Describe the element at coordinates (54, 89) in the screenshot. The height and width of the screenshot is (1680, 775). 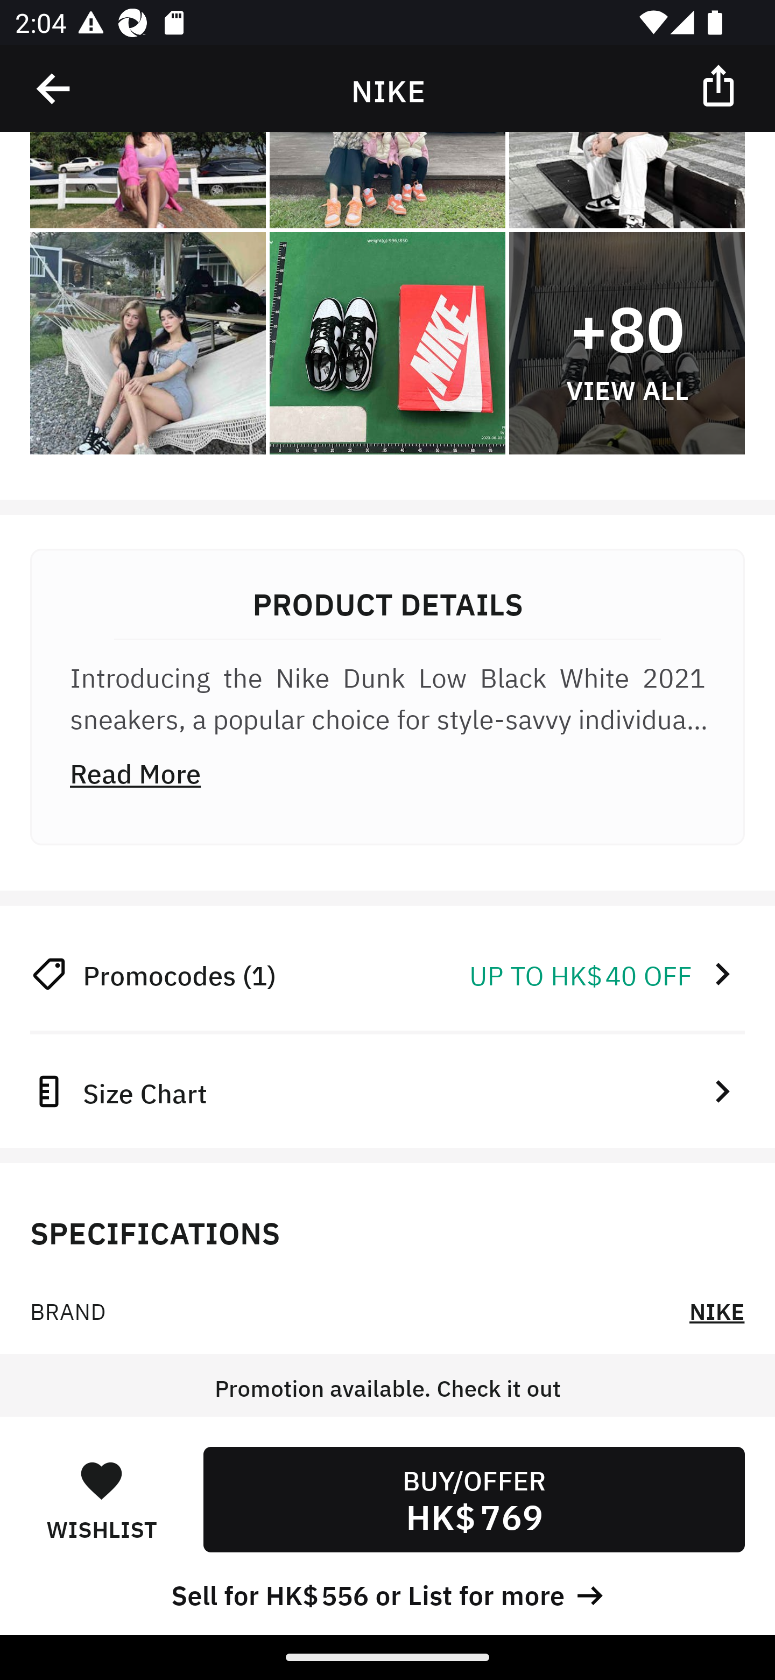
I see `` at that location.